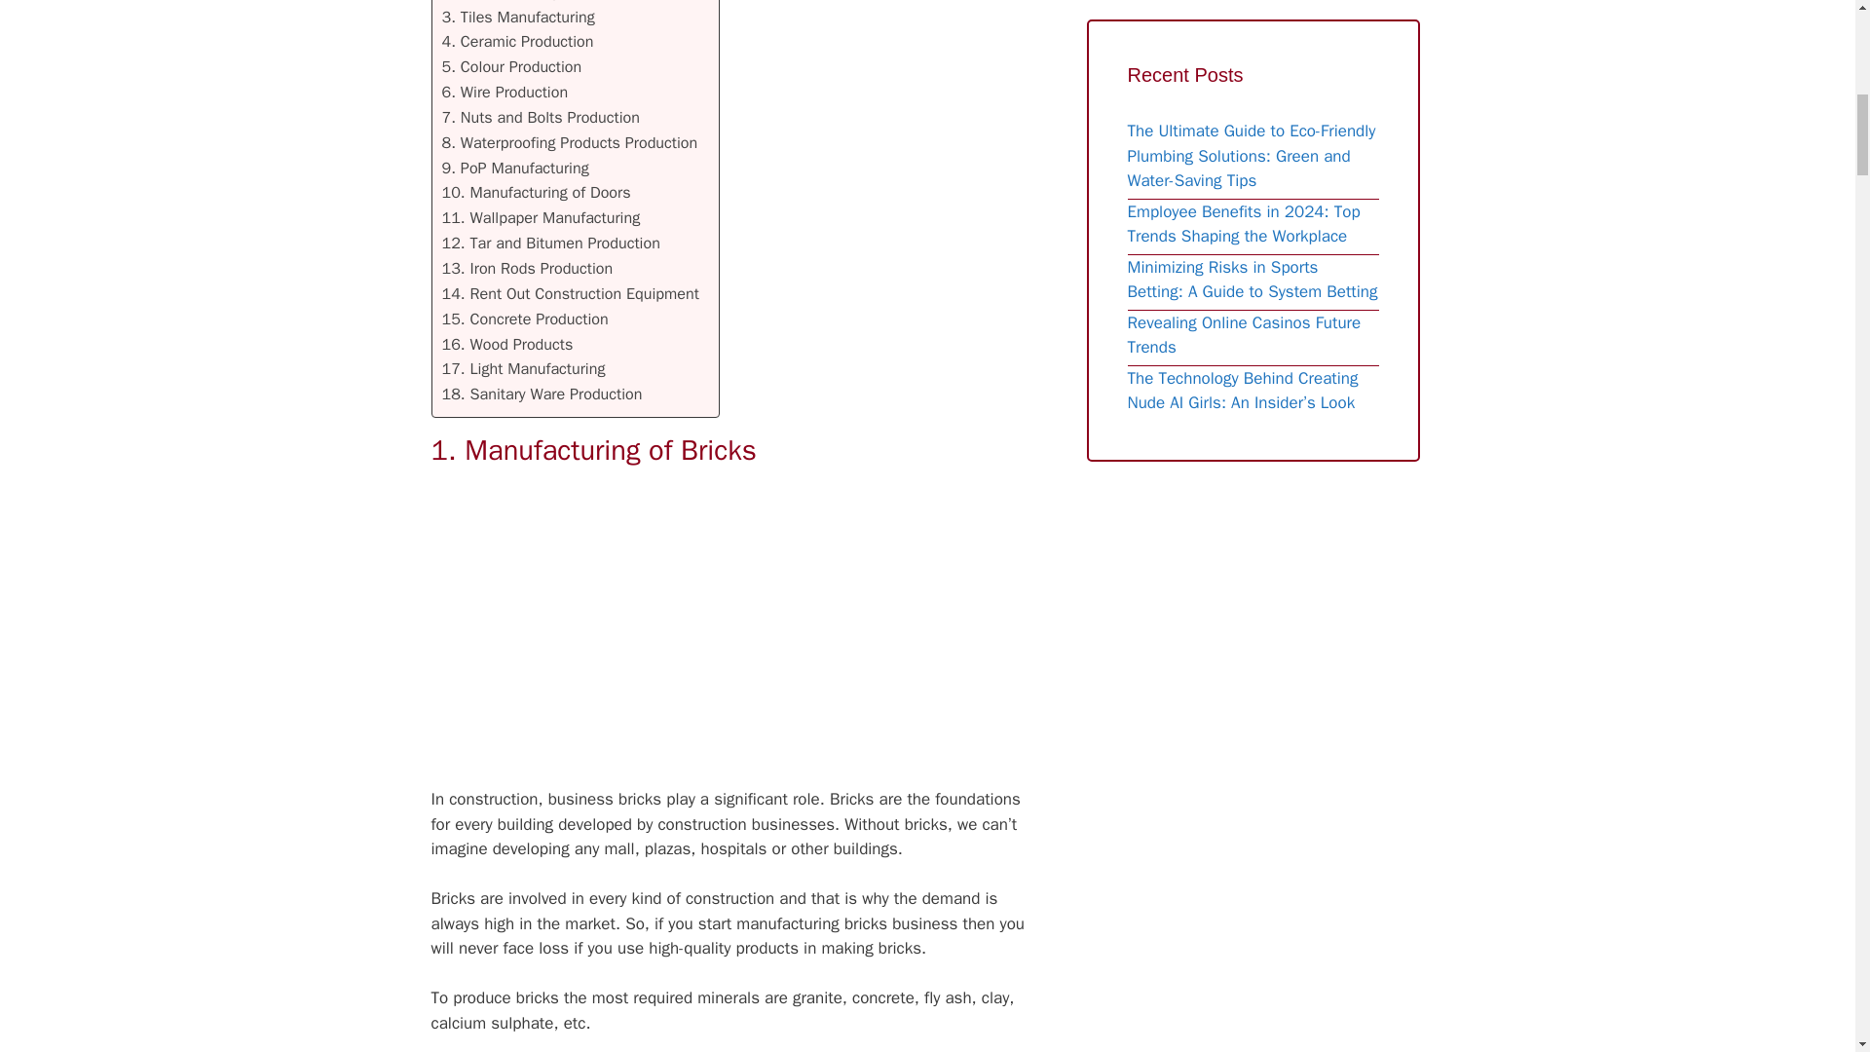 The image size is (1870, 1052). I want to click on 7. Nuts and Bolts Production, so click(540, 117).